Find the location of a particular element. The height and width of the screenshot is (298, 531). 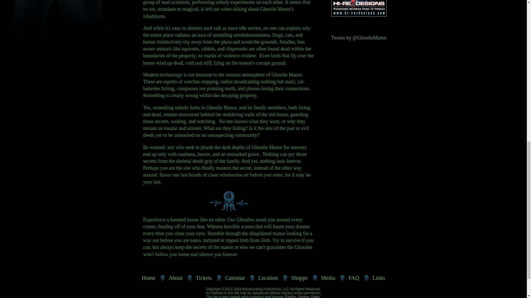

Calendar is located at coordinates (235, 278).